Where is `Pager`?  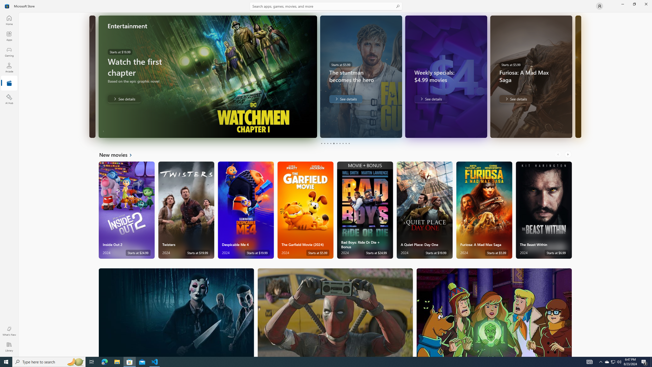
Pager is located at coordinates (335, 143).